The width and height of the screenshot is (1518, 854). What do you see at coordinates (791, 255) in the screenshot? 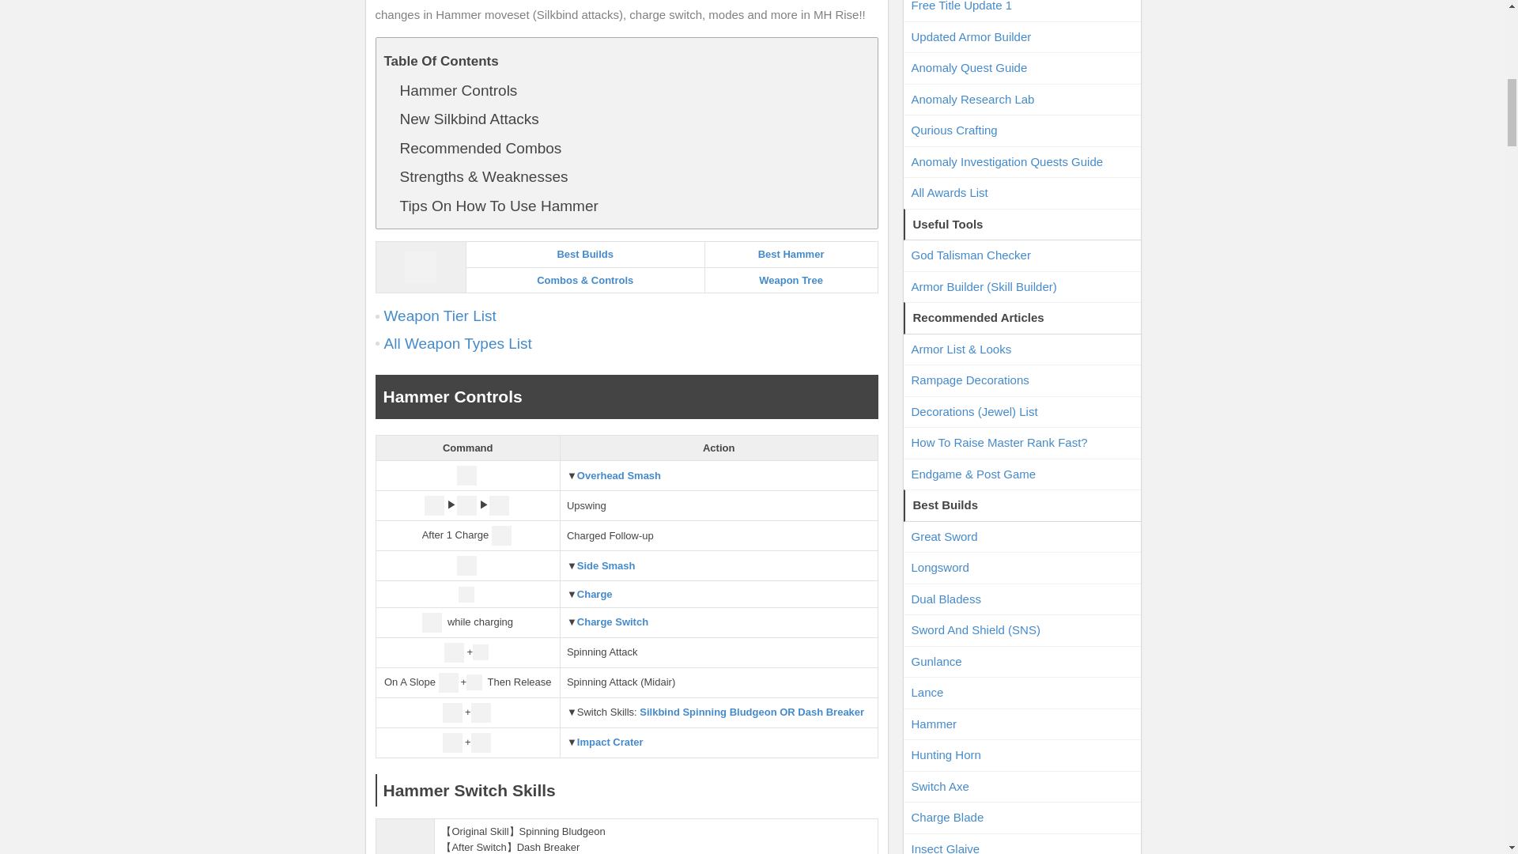
I see `Best Hammer` at bounding box center [791, 255].